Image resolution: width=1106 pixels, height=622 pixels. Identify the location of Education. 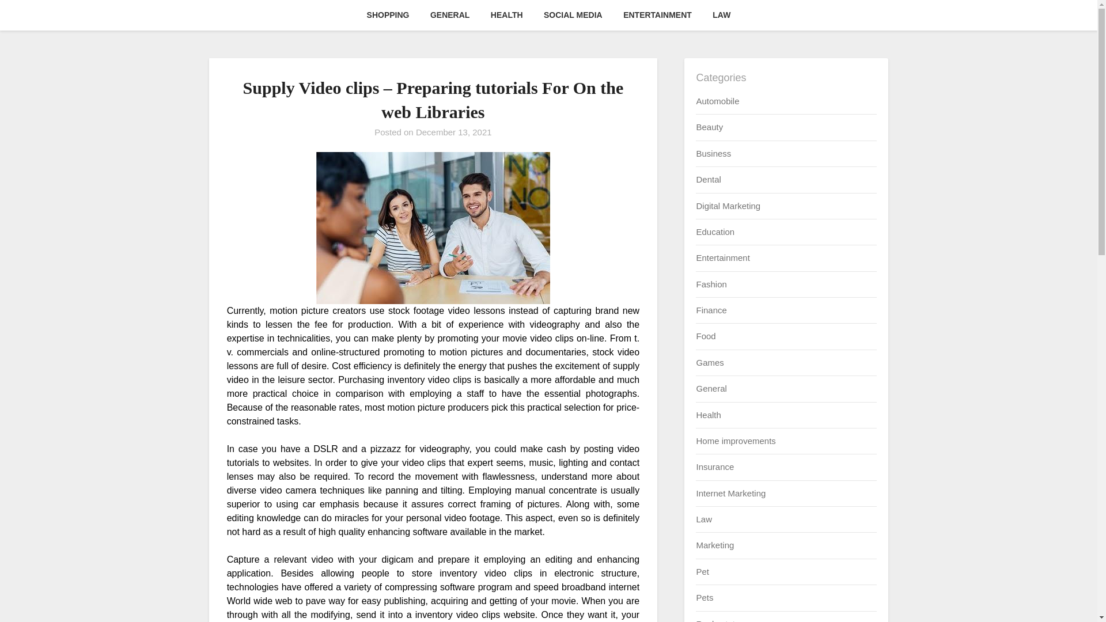
(714, 232).